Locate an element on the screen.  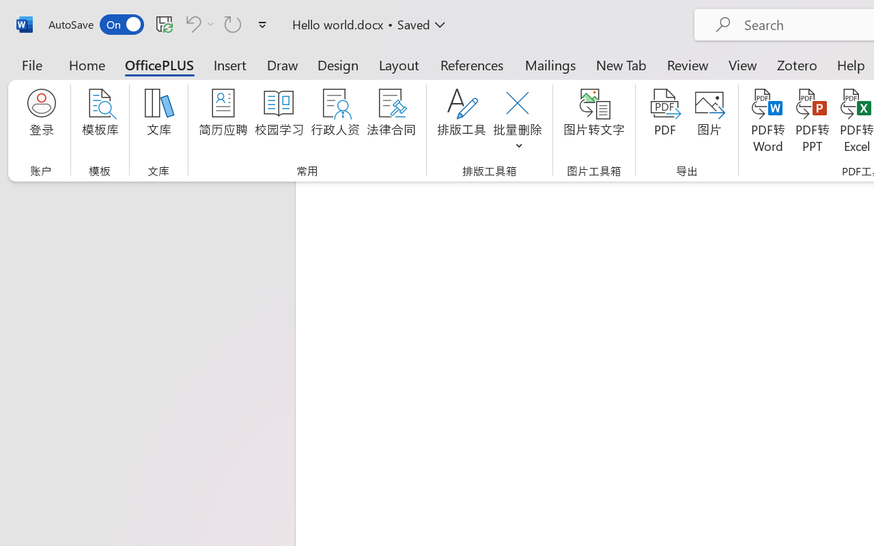
File Tab is located at coordinates (31, 64).